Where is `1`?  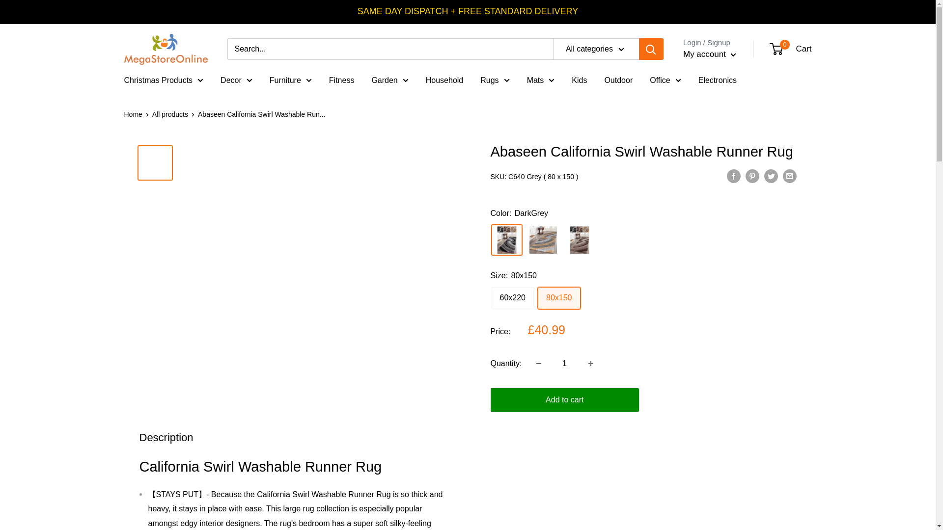
1 is located at coordinates (565, 364).